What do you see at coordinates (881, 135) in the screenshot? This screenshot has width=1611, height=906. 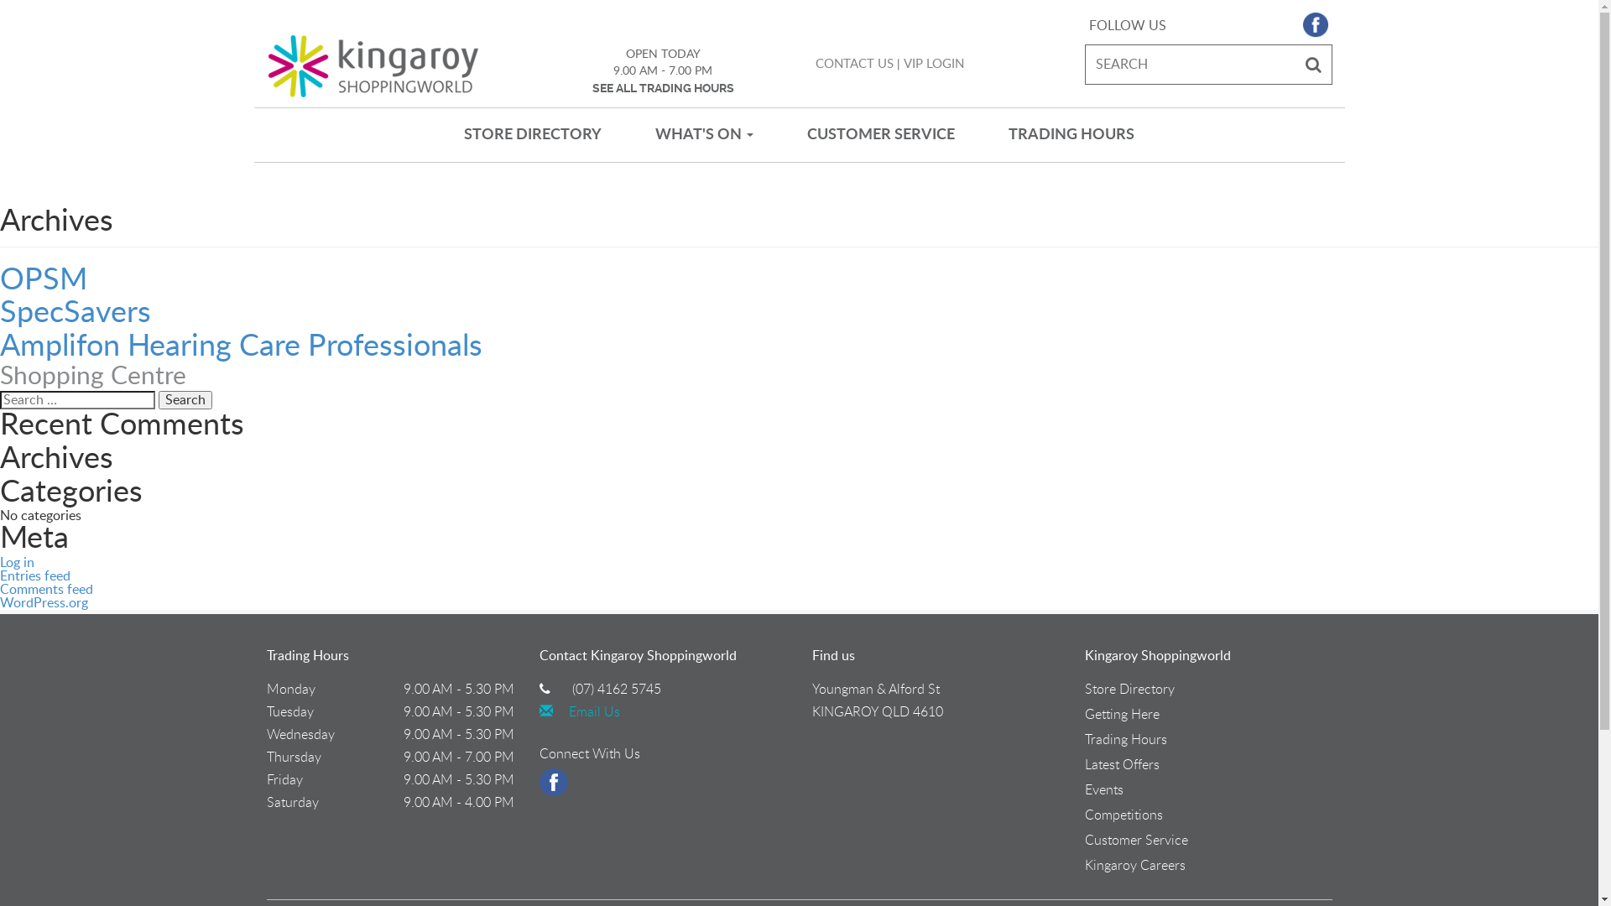 I see `CUSTOMER SERVICE` at bounding box center [881, 135].